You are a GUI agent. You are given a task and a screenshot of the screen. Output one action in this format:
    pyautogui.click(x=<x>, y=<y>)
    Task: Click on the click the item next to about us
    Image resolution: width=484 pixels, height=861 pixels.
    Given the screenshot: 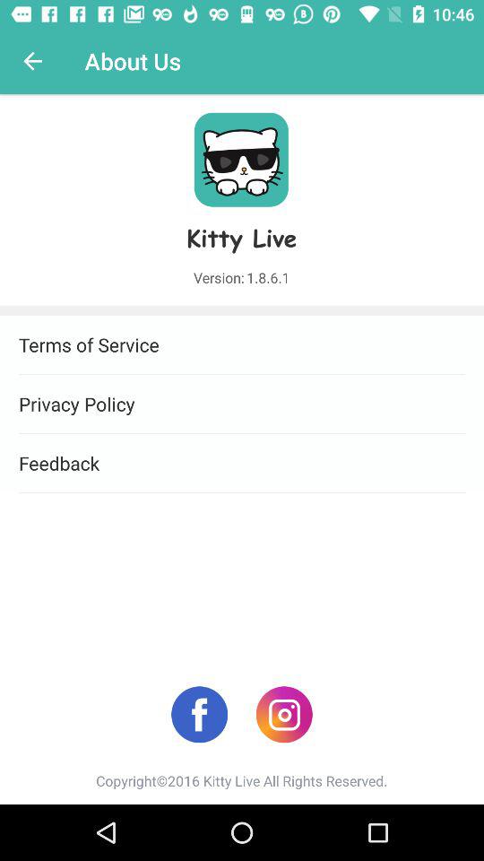 What is the action you would take?
    pyautogui.click(x=32, y=61)
    